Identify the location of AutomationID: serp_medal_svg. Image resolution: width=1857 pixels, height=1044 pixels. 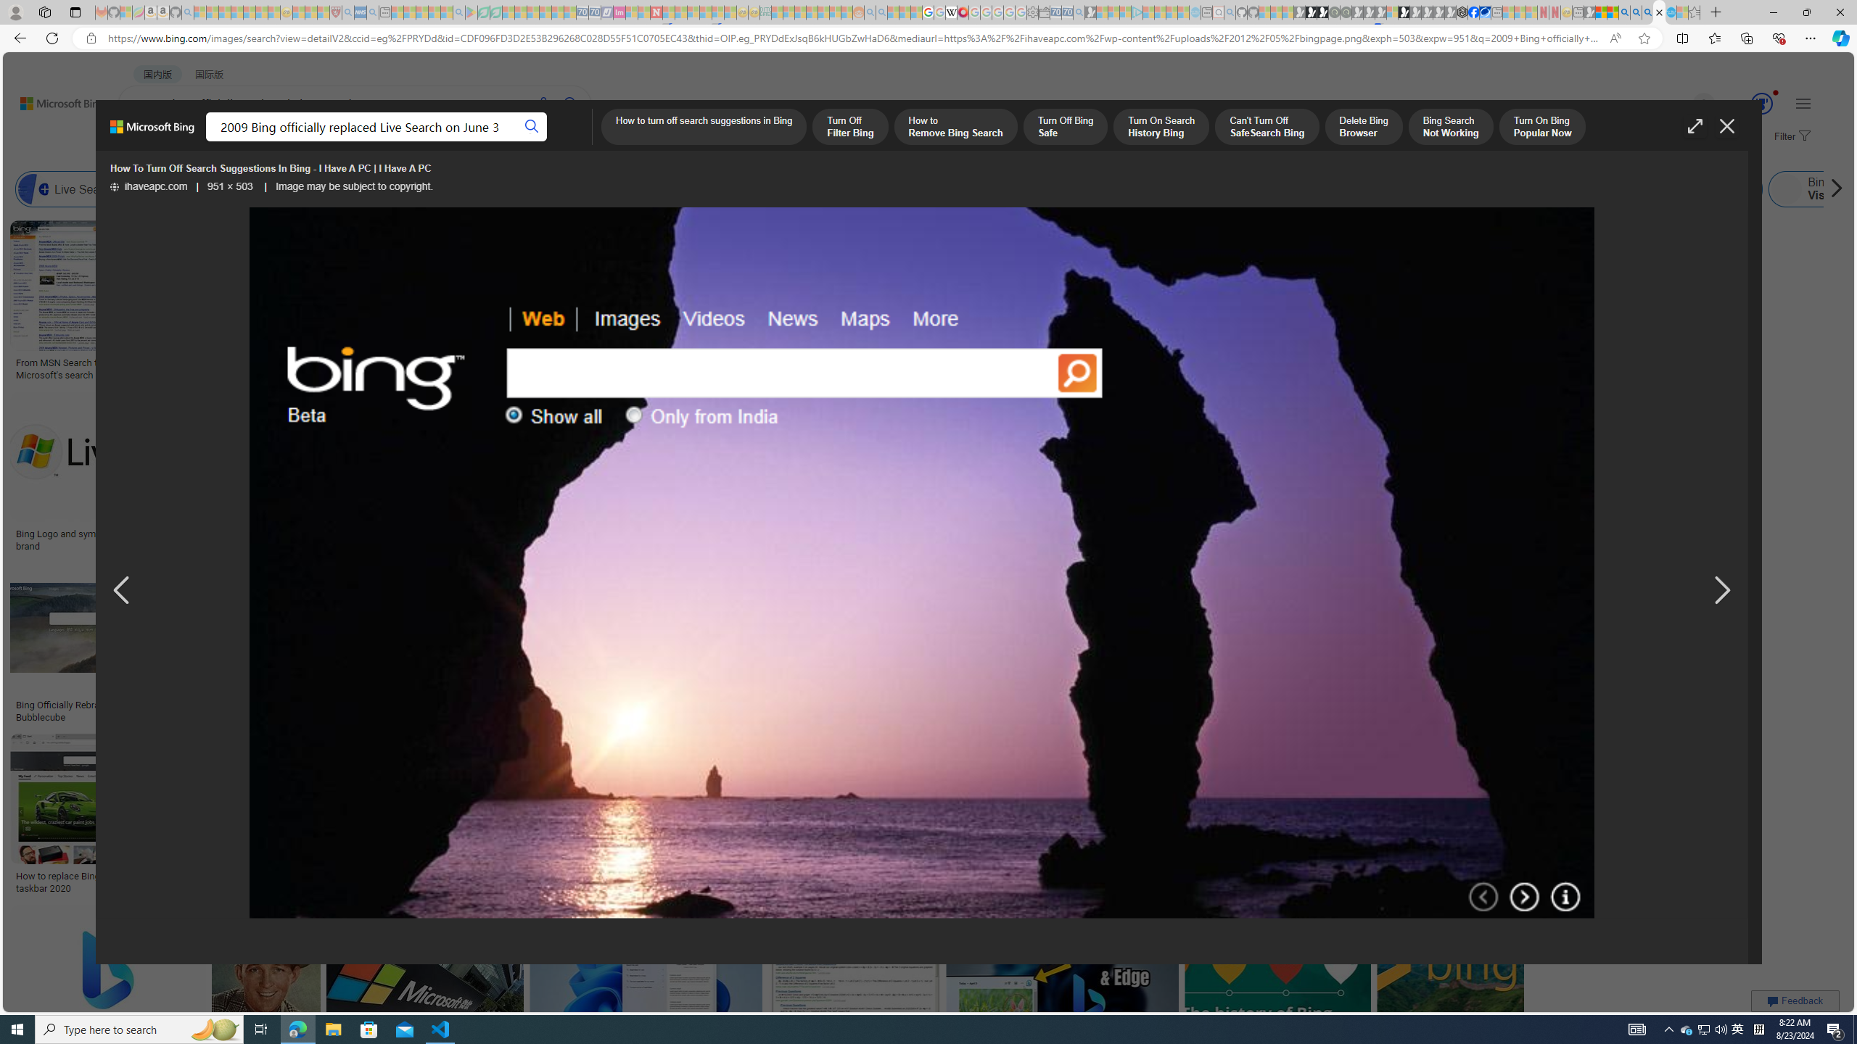
(1762, 103).